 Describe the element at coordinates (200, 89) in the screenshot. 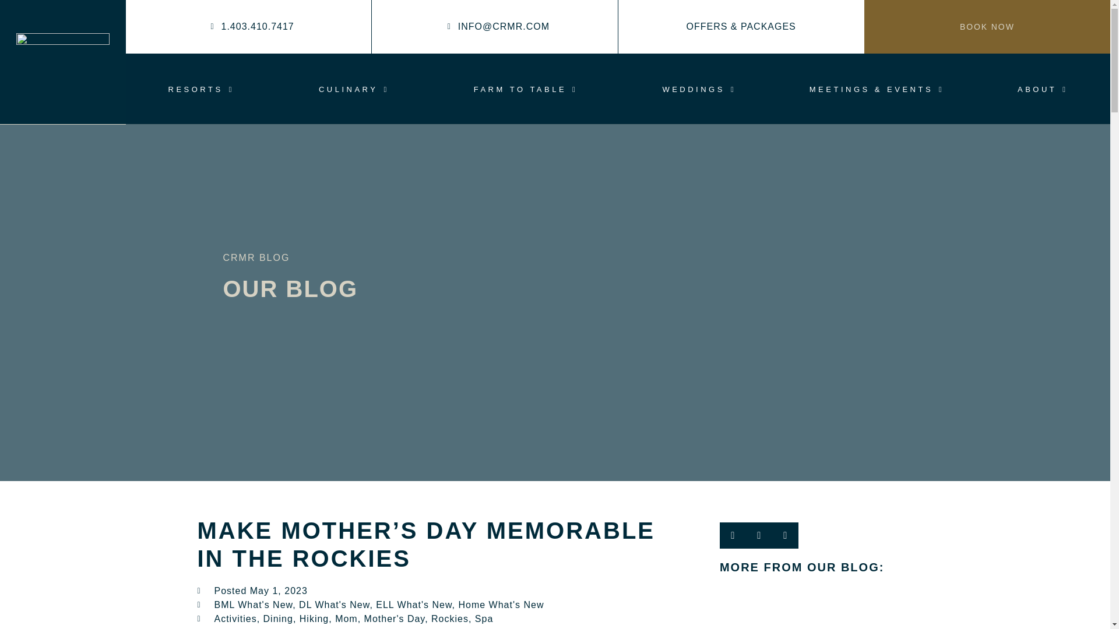

I see `RESORTS` at that location.